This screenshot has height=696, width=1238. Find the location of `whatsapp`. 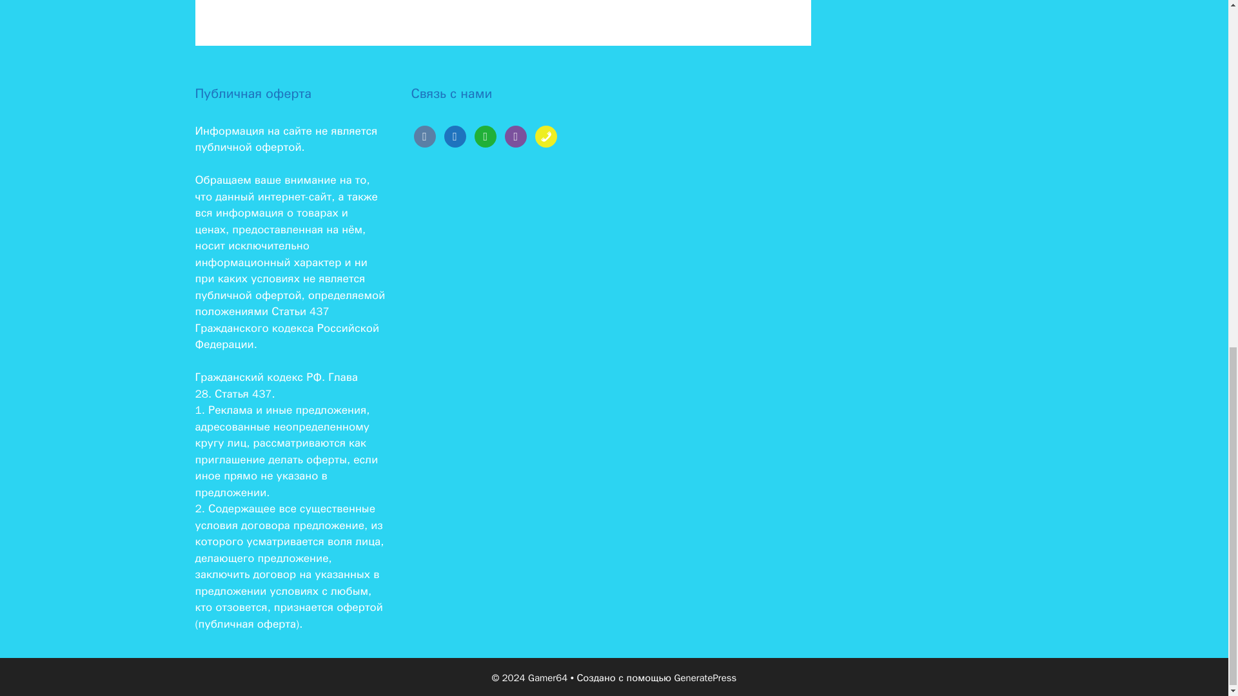

whatsapp is located at coordinates (485, 135).